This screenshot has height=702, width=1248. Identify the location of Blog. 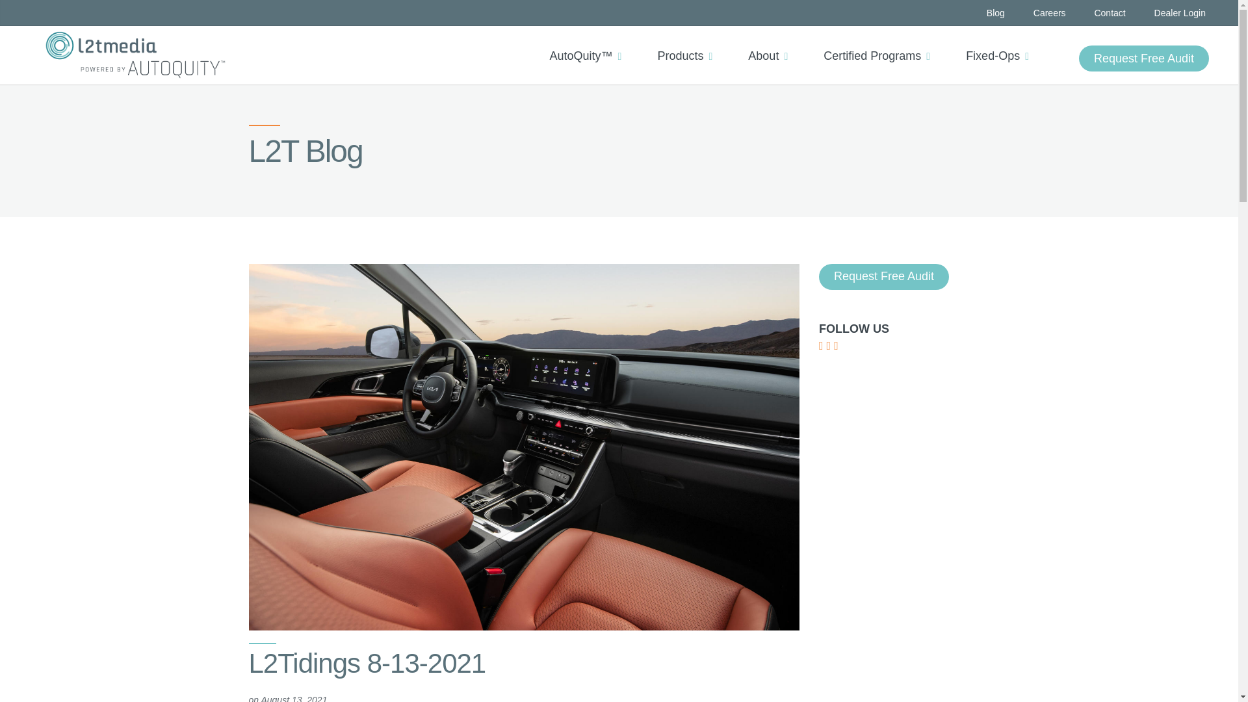
(996, 13).